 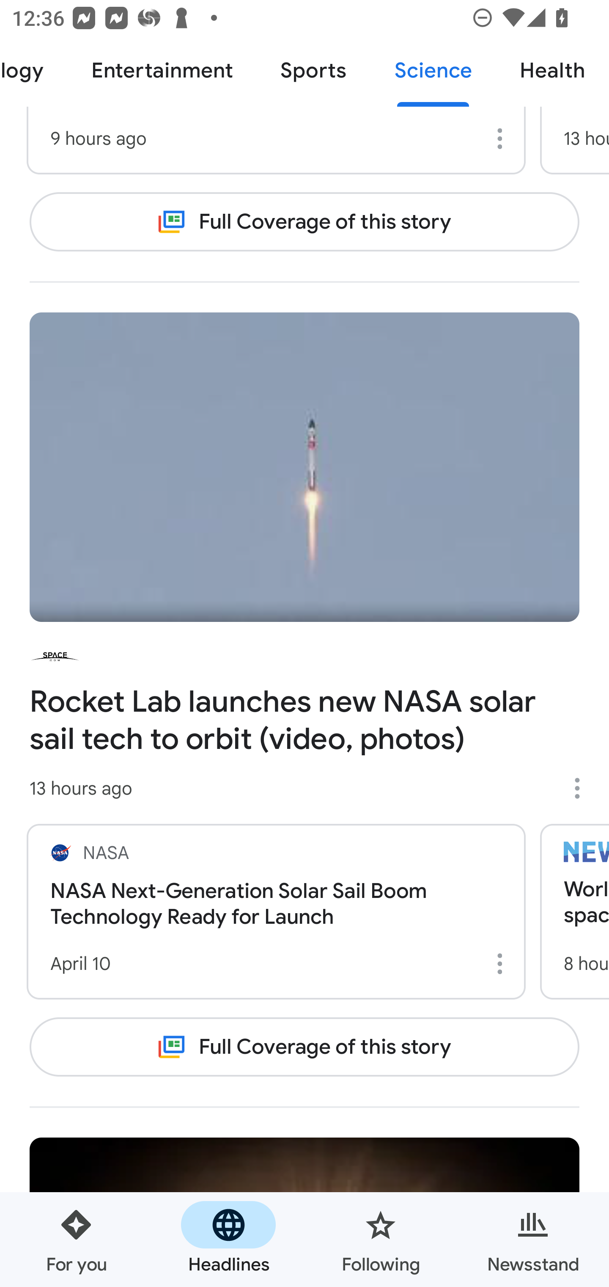 I want to click on Following, so click(x=381, y=1240).